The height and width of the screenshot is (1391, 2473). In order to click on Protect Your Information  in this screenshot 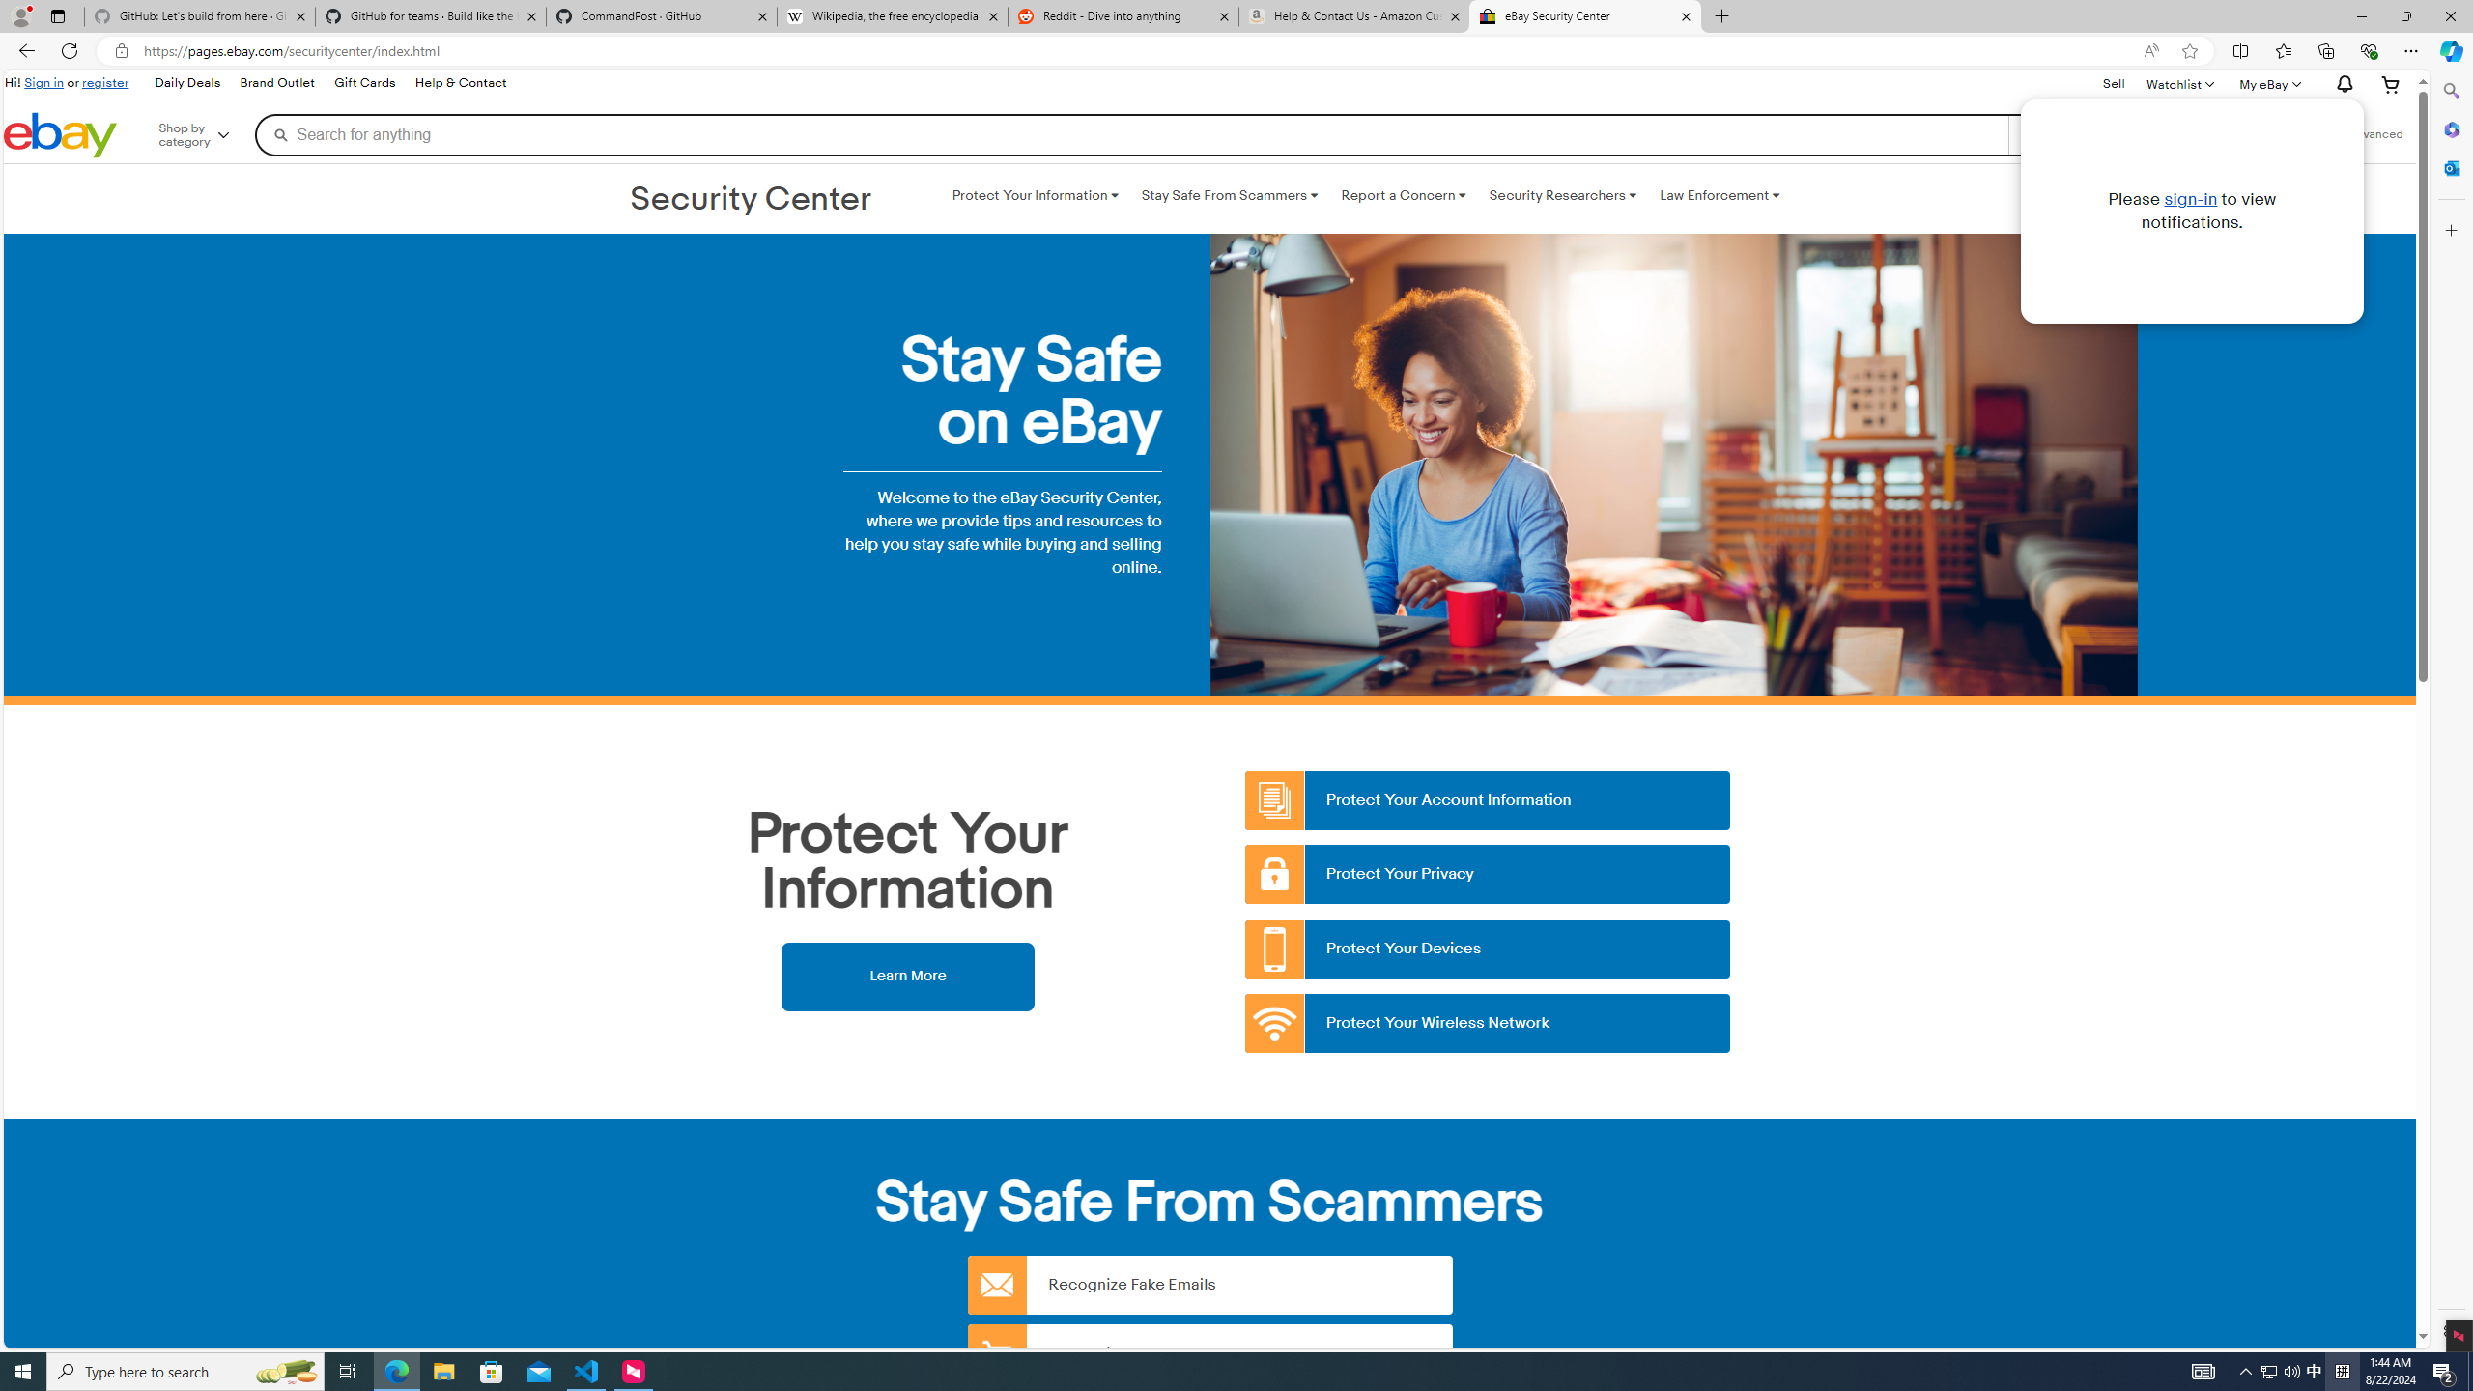, I will do `click(1035, 195)`.